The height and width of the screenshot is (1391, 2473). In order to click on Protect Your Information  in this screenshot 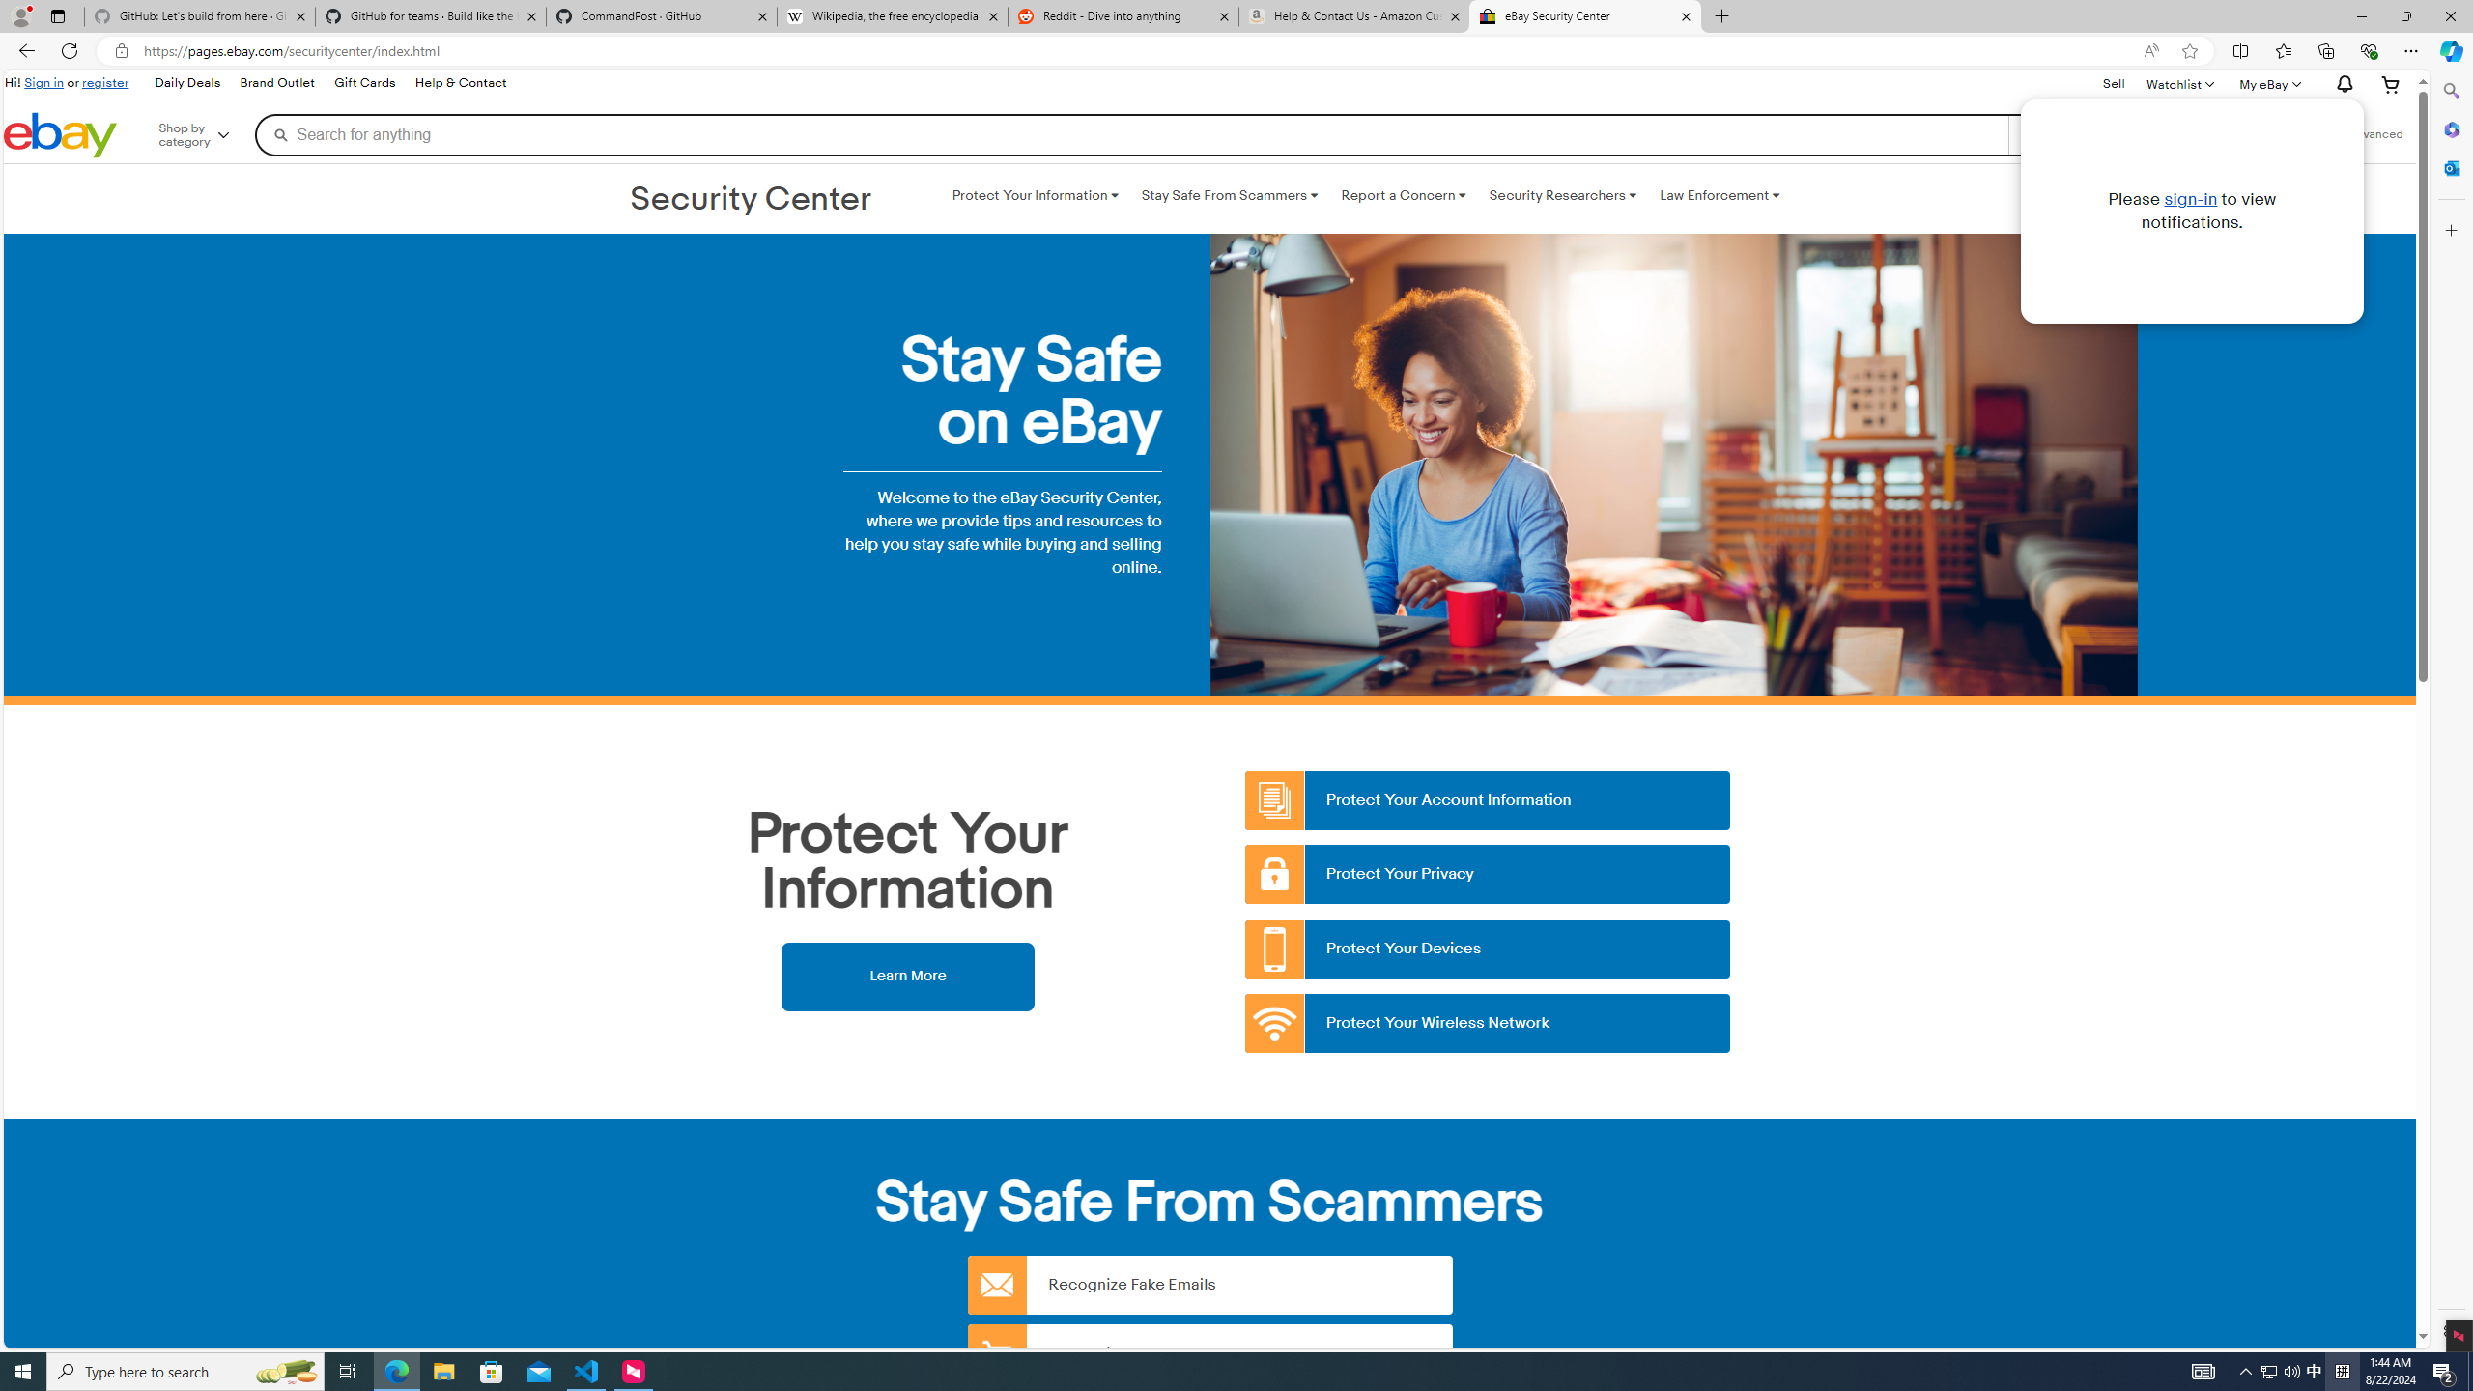, I will do `click(1035, 195)`.